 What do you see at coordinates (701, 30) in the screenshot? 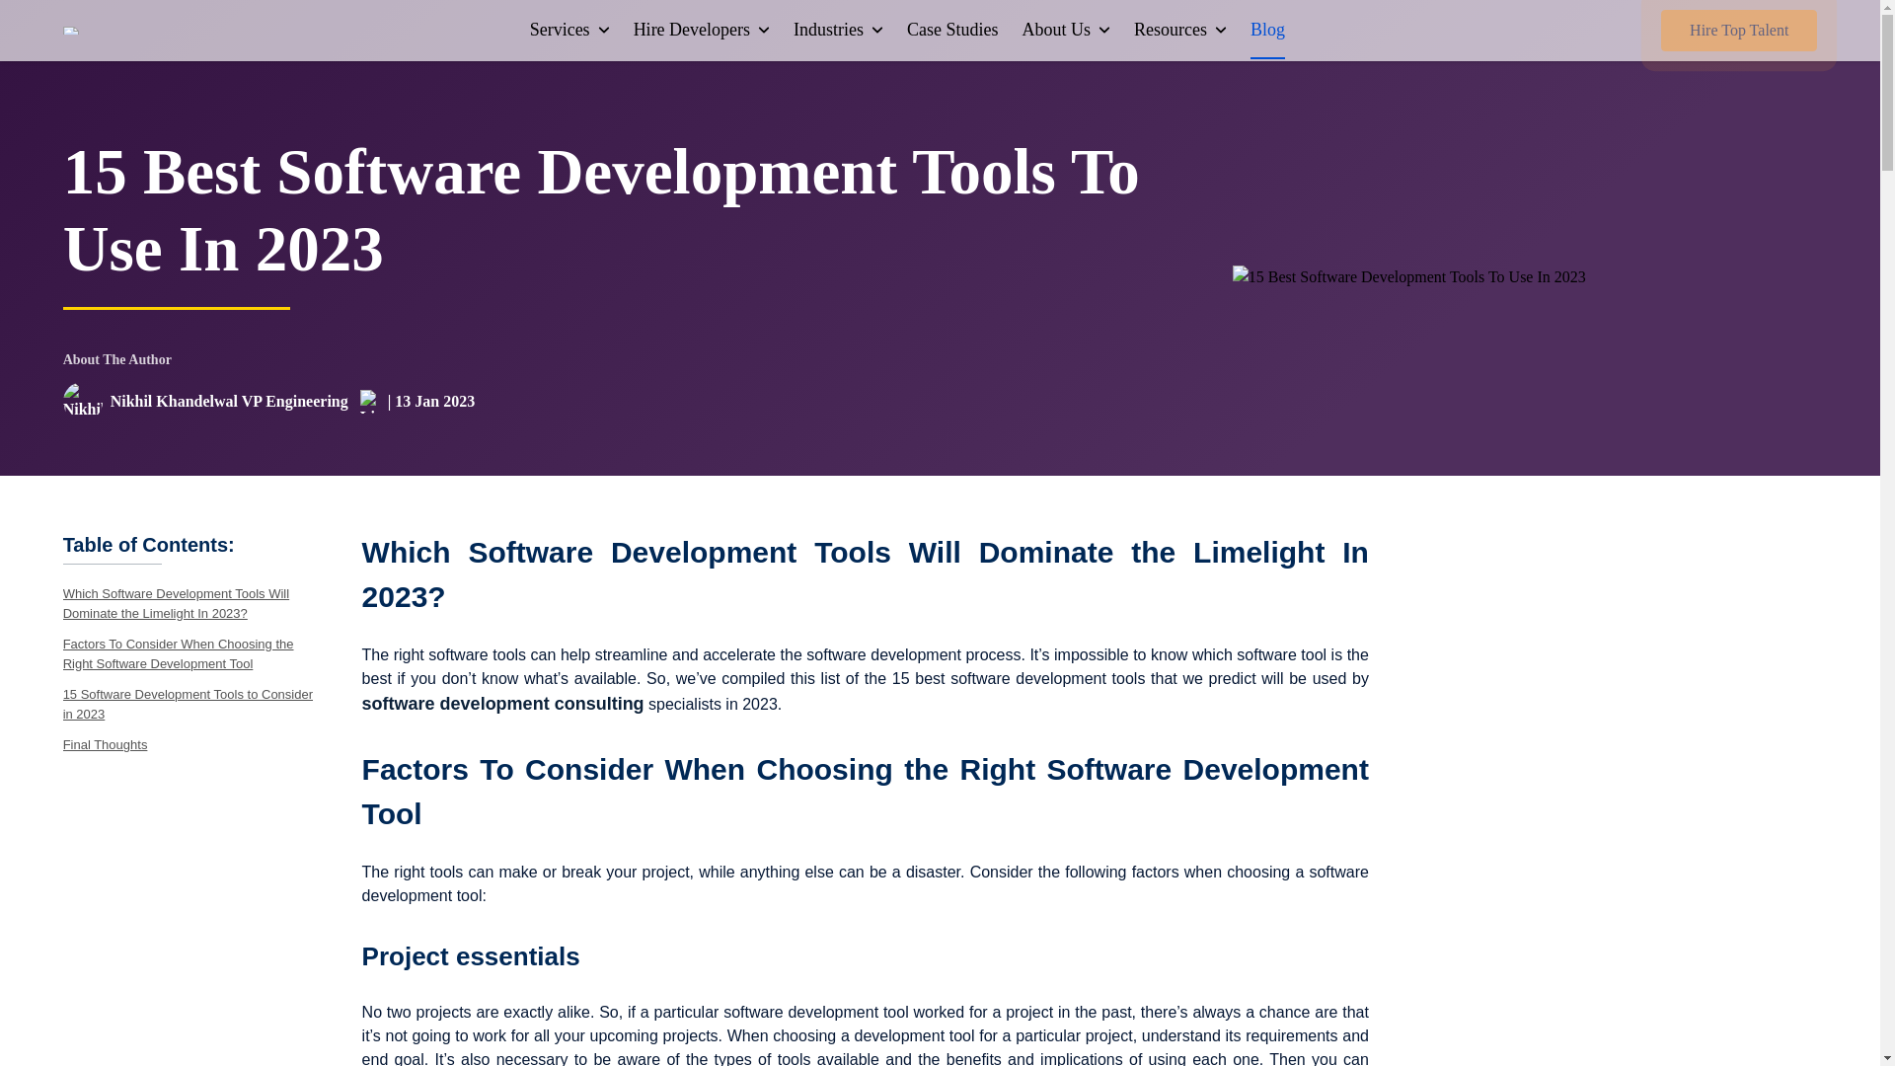
I see `Hire Developers` at bounding box center [701, 30].